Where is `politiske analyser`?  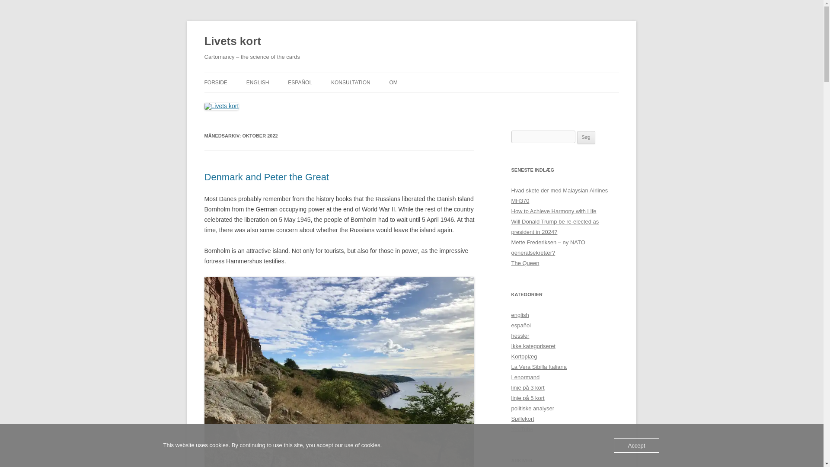 politiske analyser is located at coordinates (533, 408).